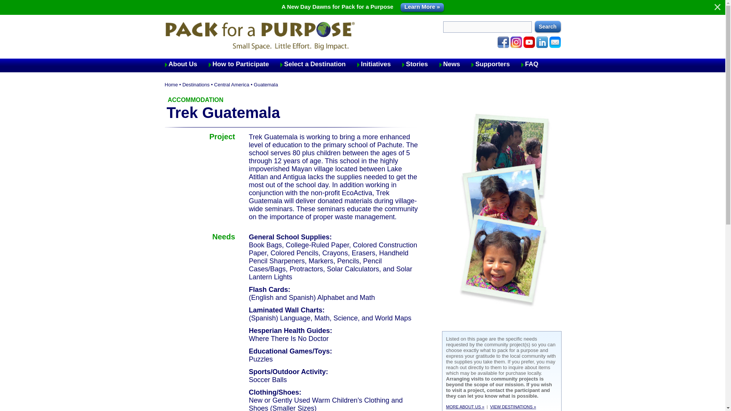  I want to click on Mail, so click(554, 42).